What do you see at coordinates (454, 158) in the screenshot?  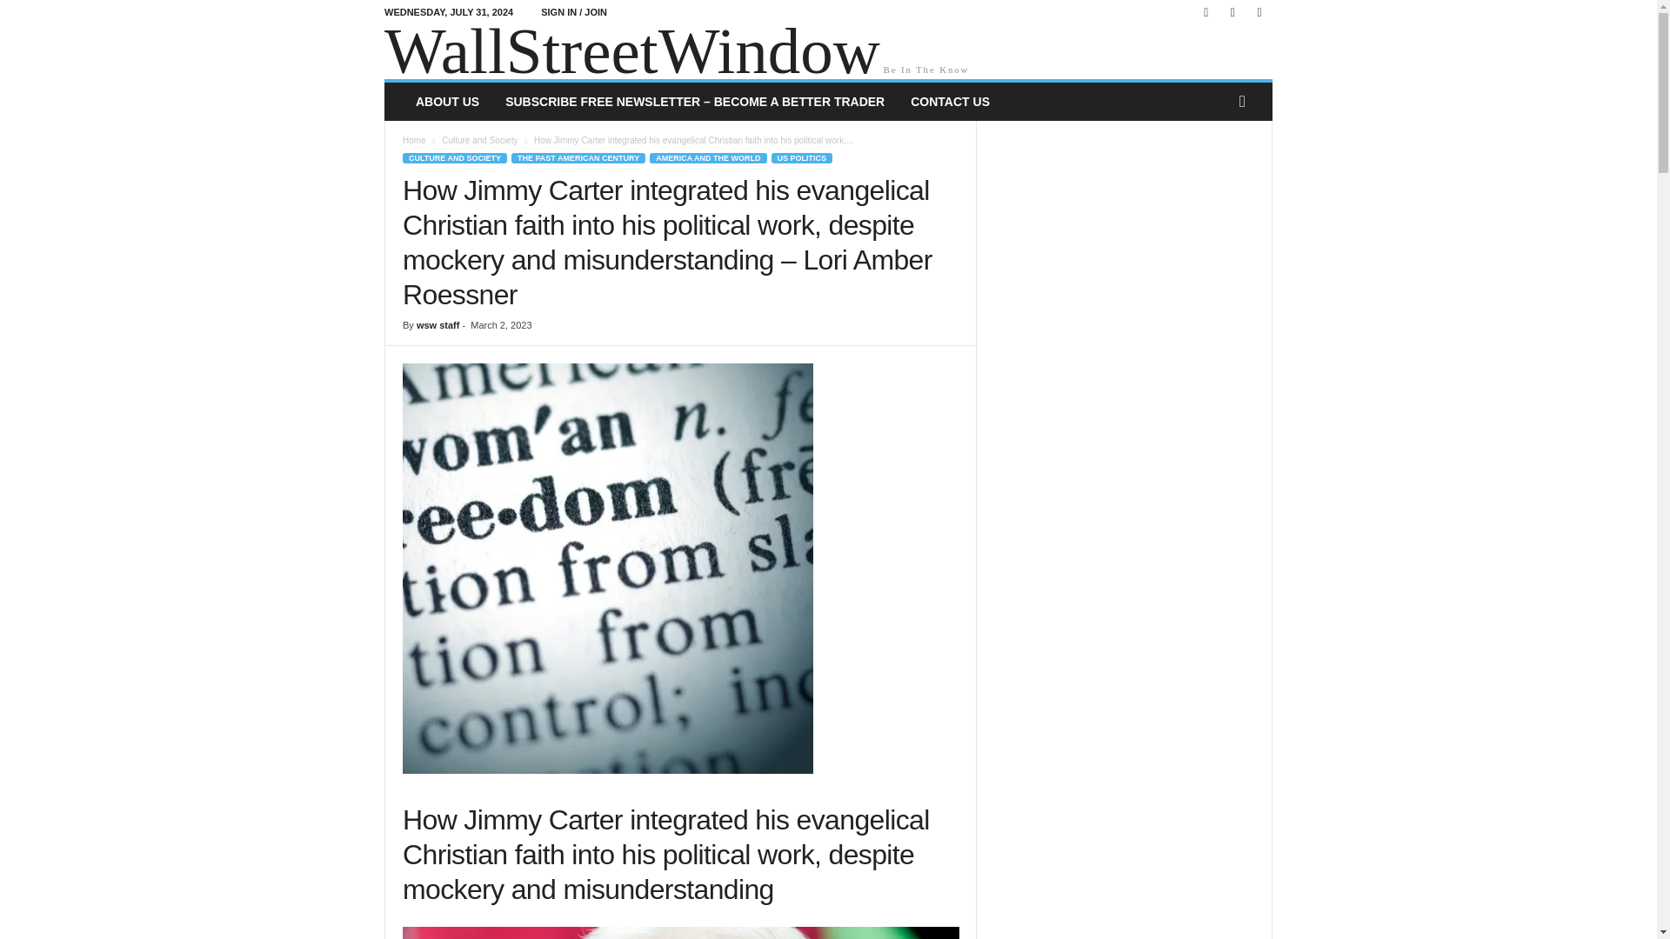 I see `CULTURE AND SOCIETY` at bounding box center [454, 158].